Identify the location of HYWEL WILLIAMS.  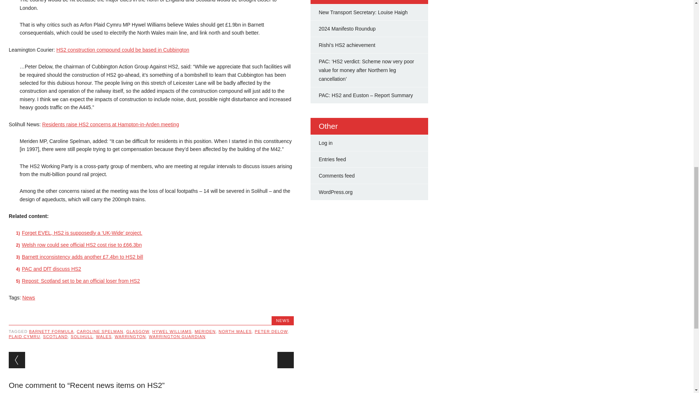
(172, 331).